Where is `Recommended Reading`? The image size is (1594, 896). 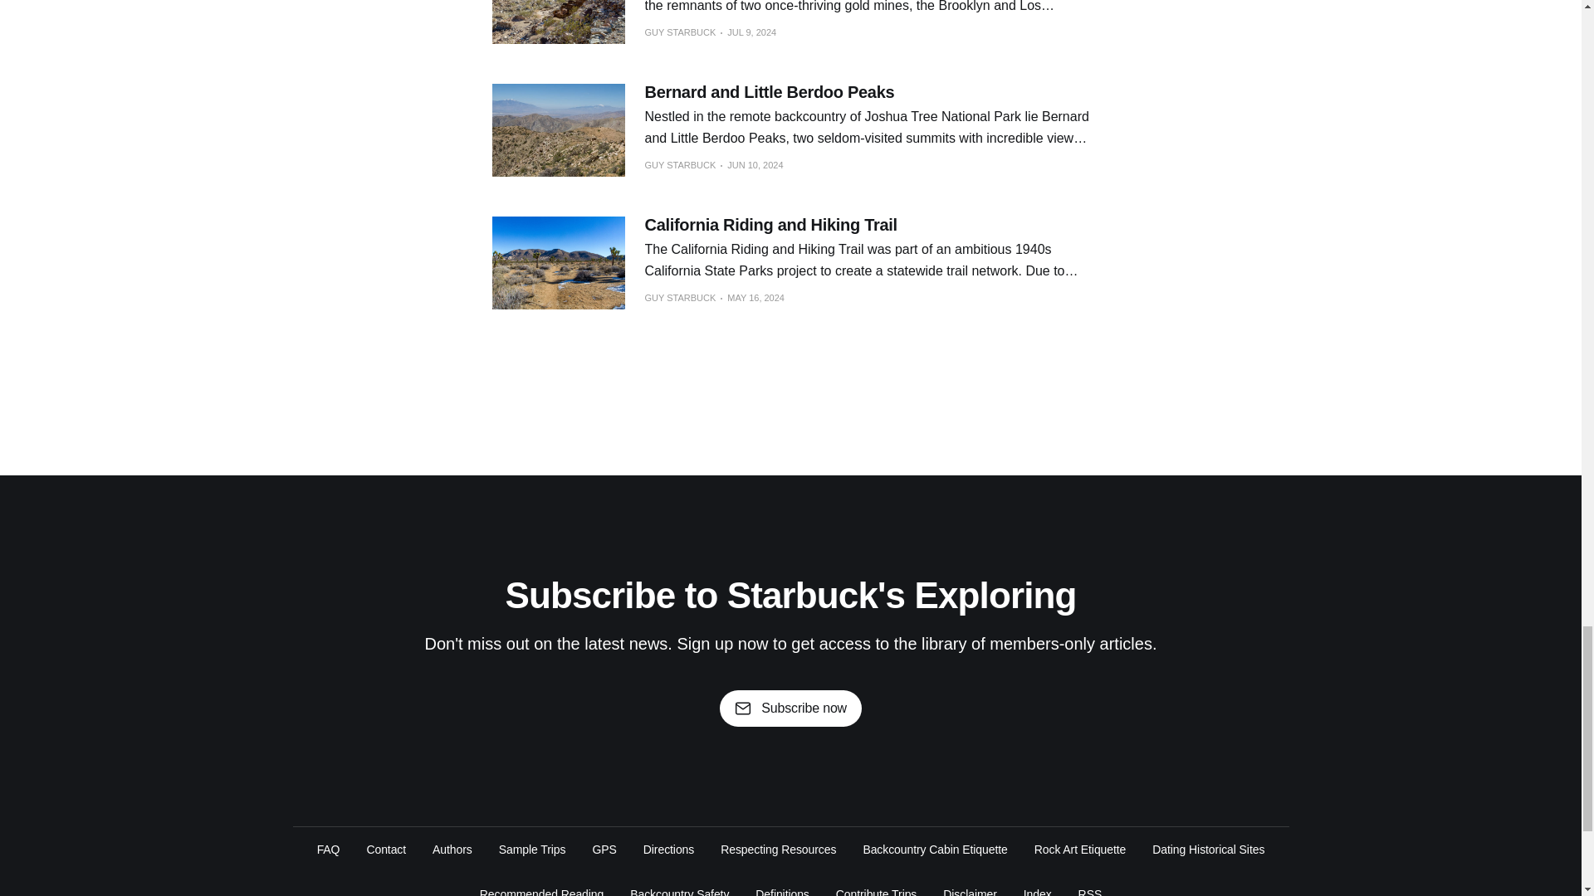 Recommended Reading is located at coordinates (541, 891).